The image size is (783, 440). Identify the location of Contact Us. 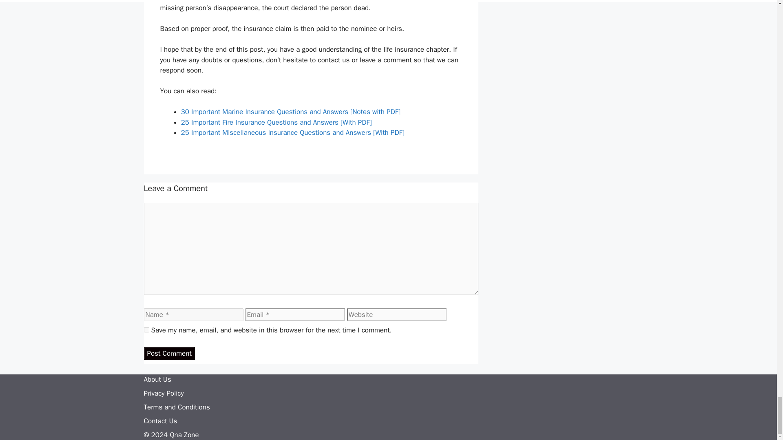
(160, 421).